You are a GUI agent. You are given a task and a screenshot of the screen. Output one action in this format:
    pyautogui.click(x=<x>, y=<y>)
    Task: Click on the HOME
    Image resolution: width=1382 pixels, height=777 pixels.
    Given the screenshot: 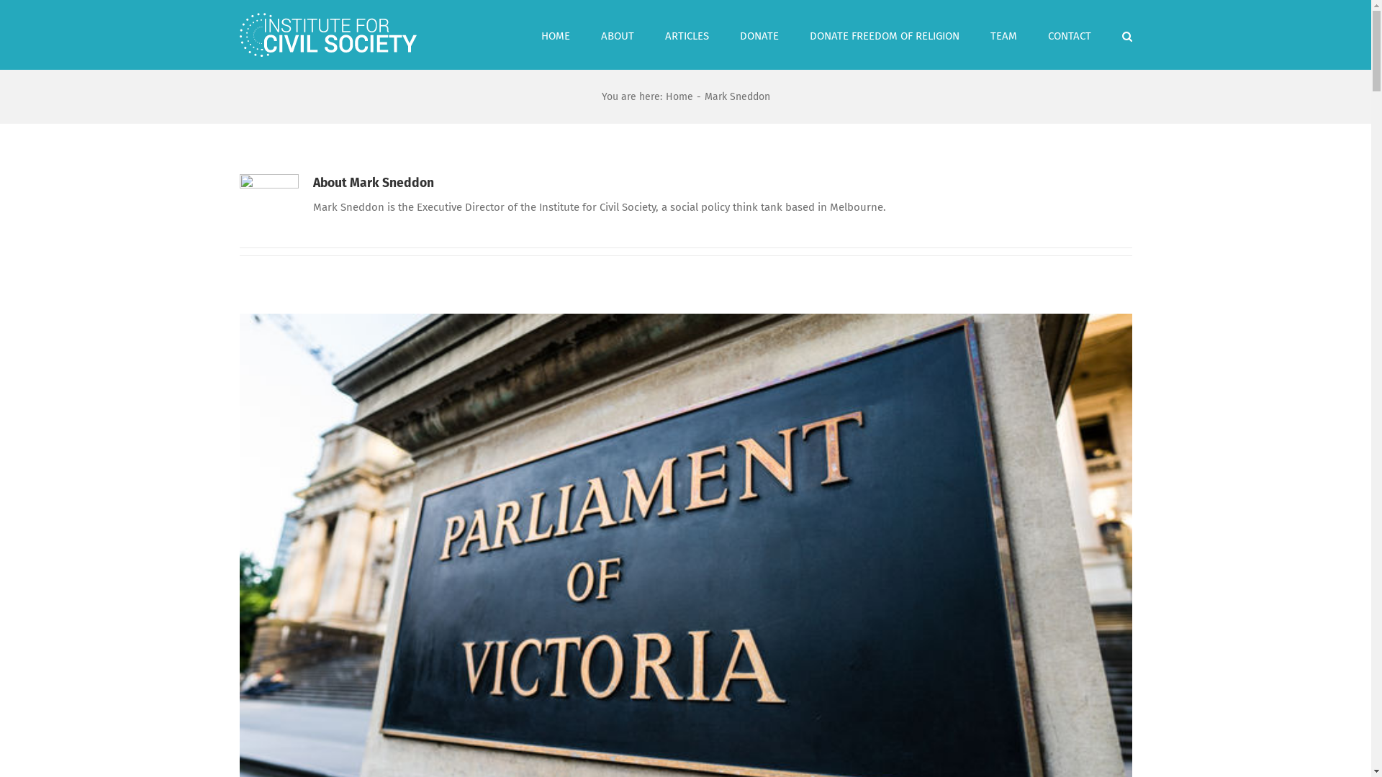 What is the action you would take?
    pyautogui.click(x=556, y=35)
    